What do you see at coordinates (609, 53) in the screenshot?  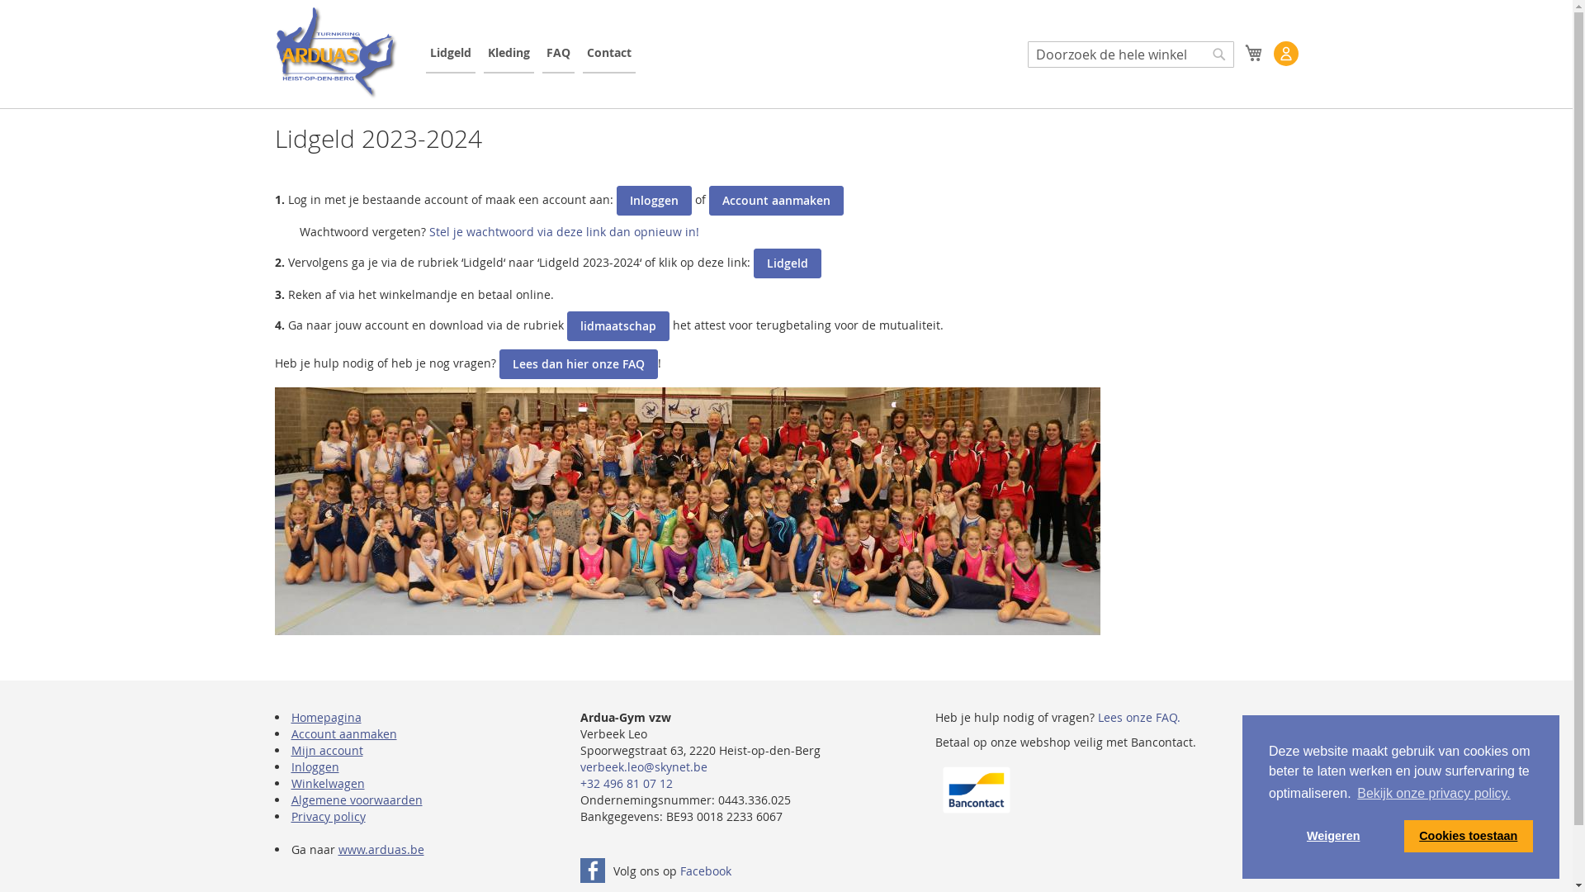 I see `Contact` at bounding box center [609, 53].